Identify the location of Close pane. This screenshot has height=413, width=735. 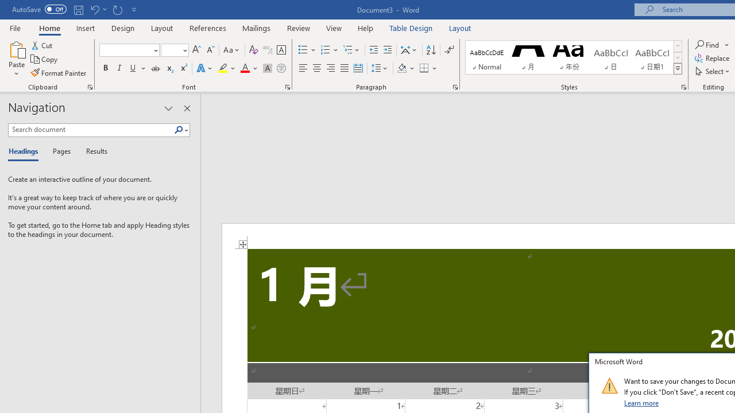
(187, 108).